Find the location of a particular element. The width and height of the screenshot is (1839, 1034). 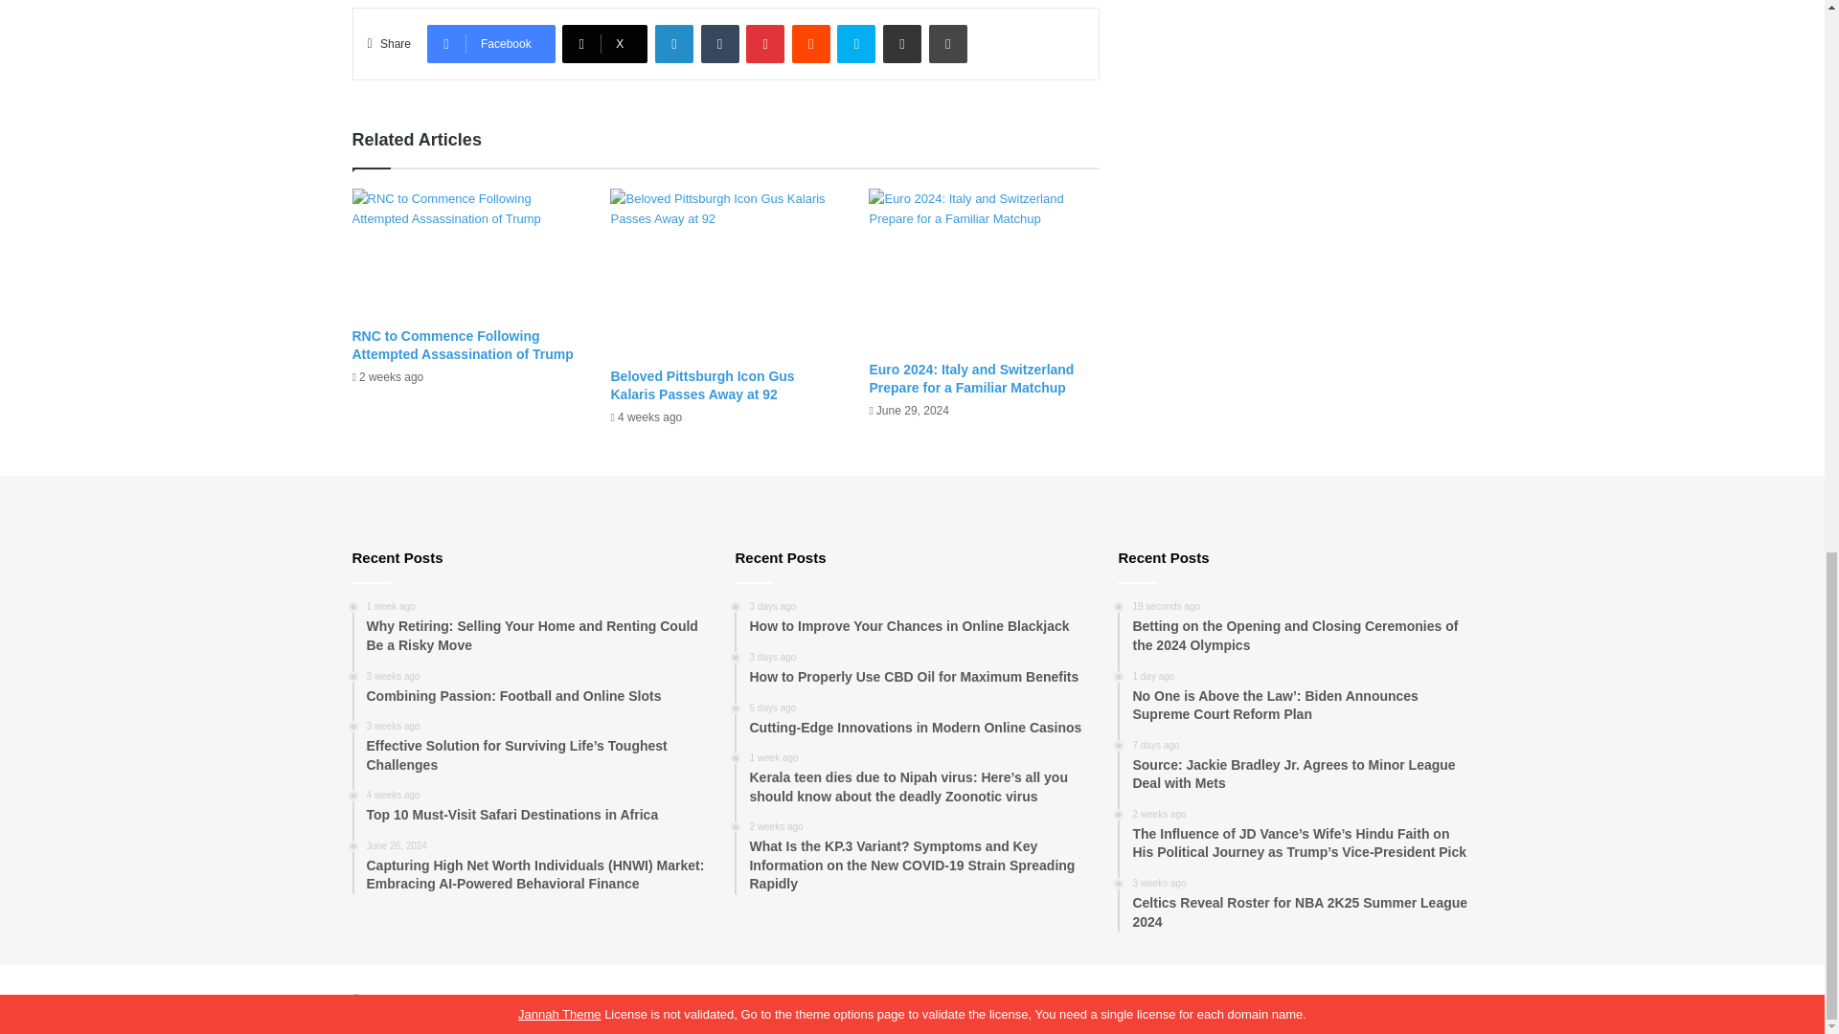

Print is located at coordinates (947, 43).